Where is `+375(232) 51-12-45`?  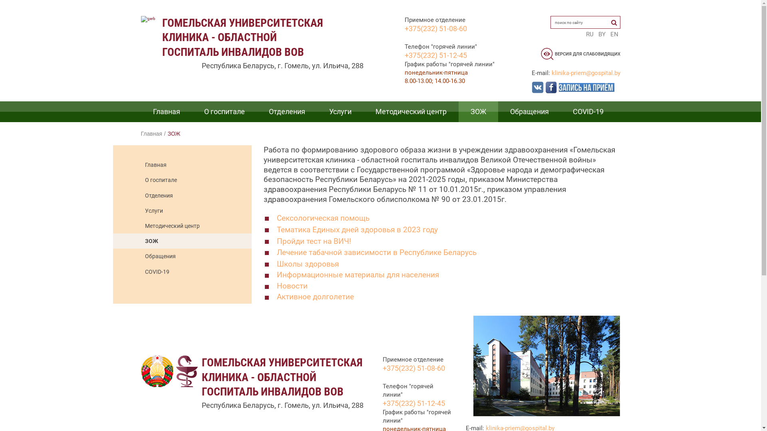
+375(232) 51-12-45 is located at coordinates (435, 55).